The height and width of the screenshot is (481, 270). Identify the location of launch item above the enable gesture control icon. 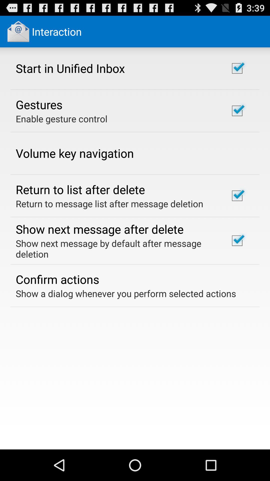
(39, 104).